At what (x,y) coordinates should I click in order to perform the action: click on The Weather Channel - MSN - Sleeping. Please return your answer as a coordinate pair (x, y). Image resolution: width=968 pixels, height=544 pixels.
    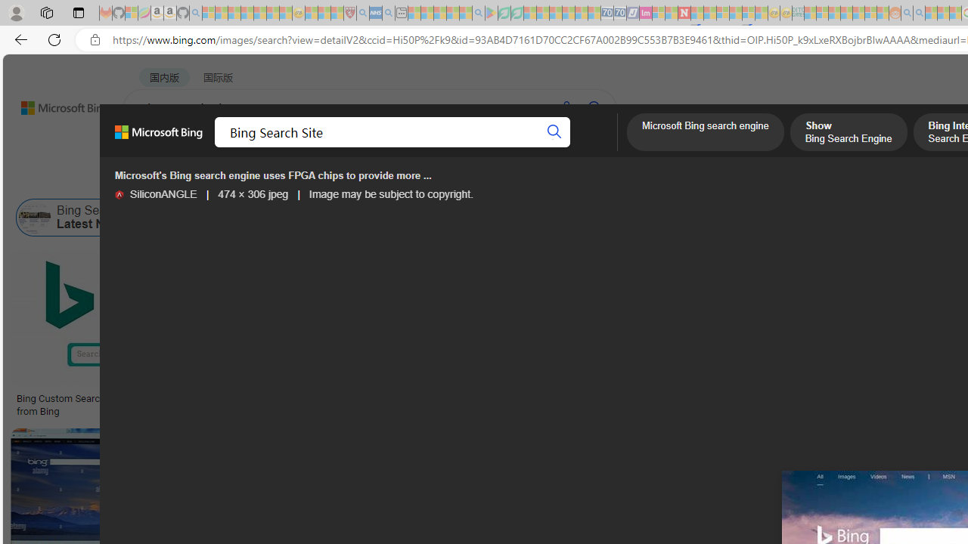
    Looking at the image, I should click on (234, 14).